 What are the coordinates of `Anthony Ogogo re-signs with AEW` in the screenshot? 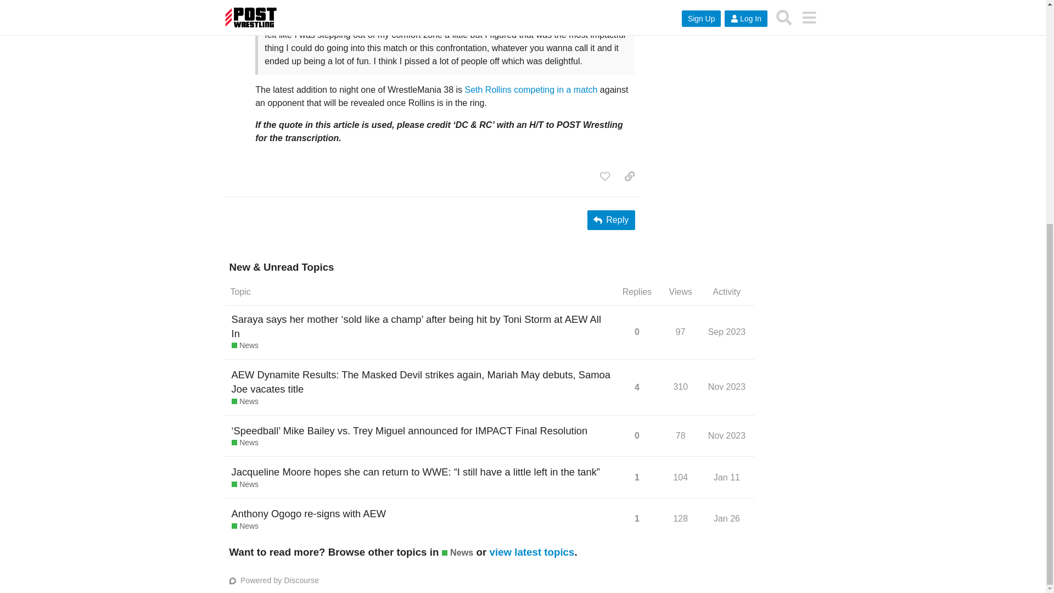 It's located at (309, 514).